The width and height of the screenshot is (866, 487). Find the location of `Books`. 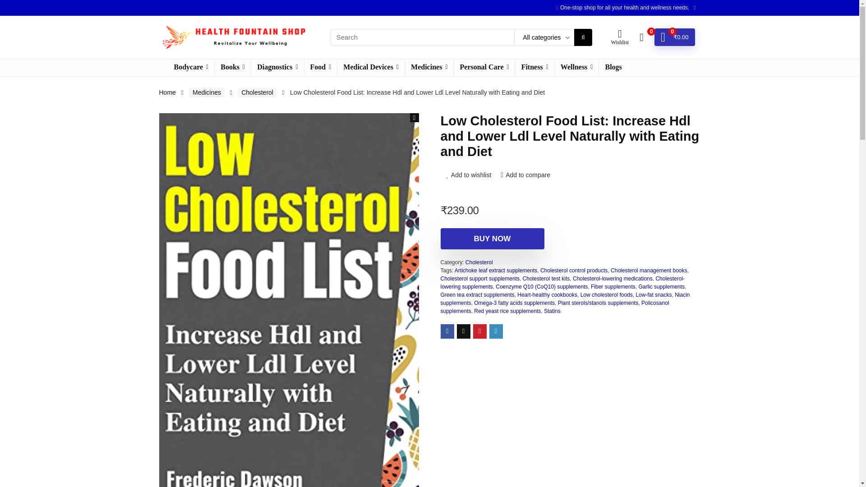

Books is located at coordinates (233, 67).